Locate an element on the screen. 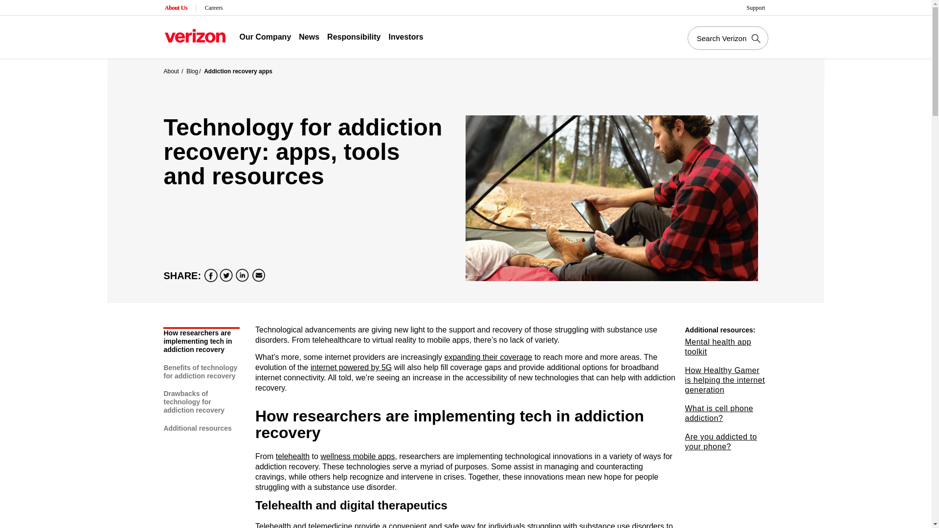  Support is located at coordinates (757, 8).